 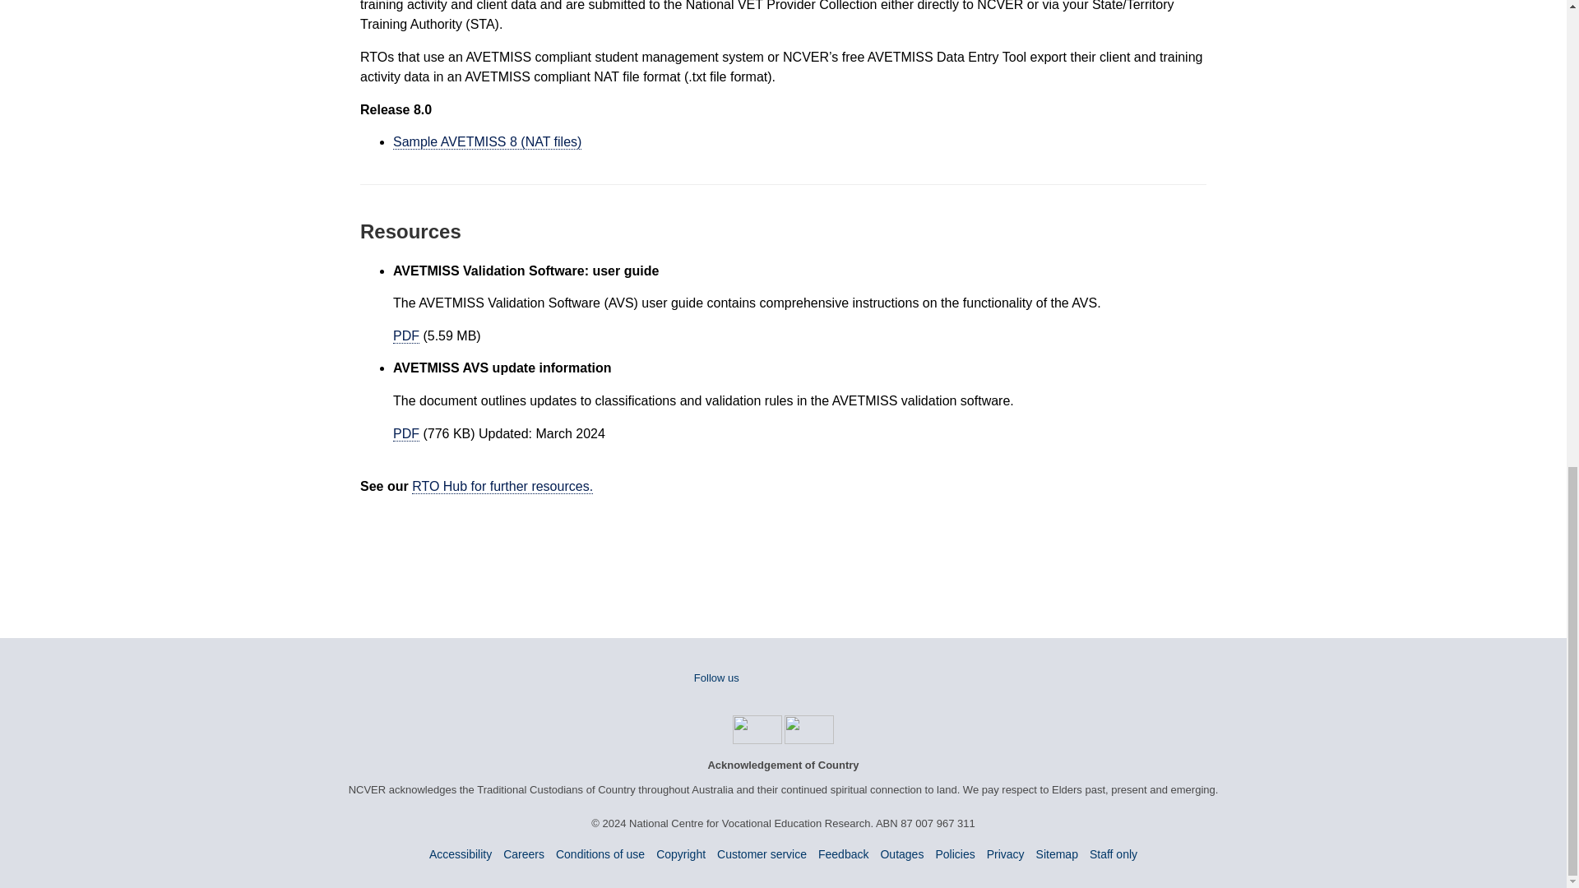 I want to click on Copyright, so click(x=681, y=853).